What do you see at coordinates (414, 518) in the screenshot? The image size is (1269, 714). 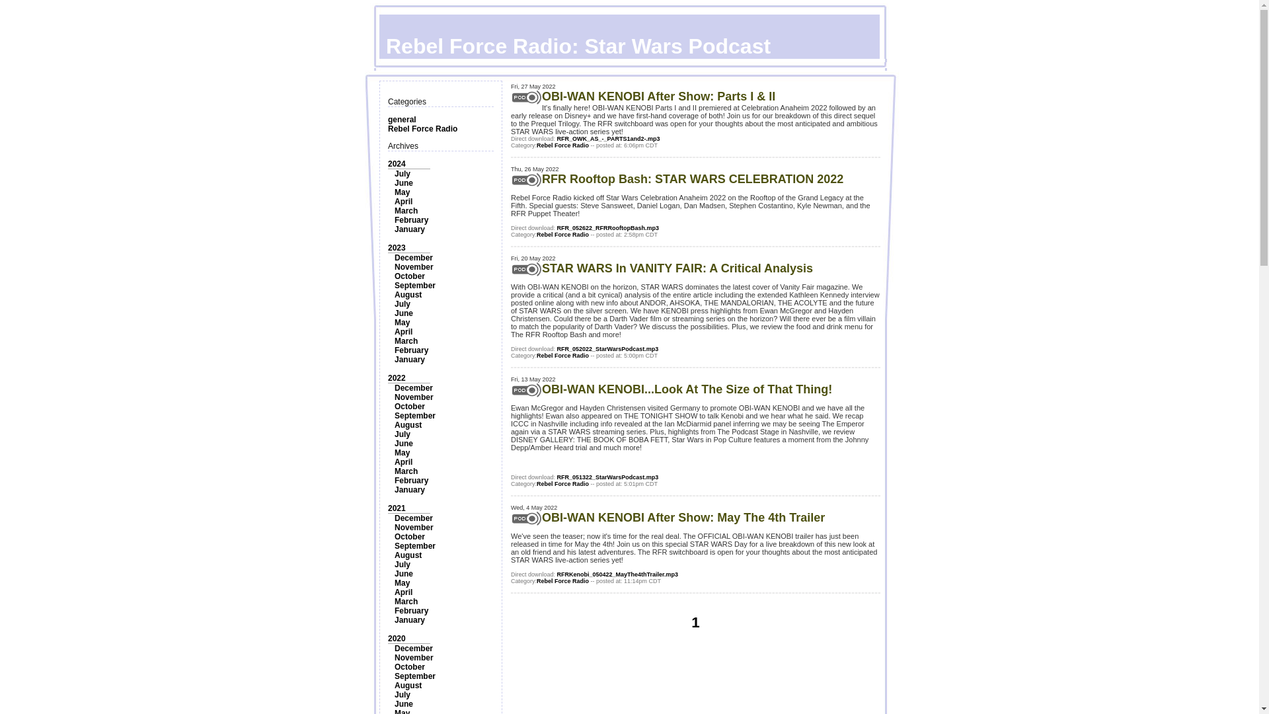 I see `December` at bounding box center [414, 518].